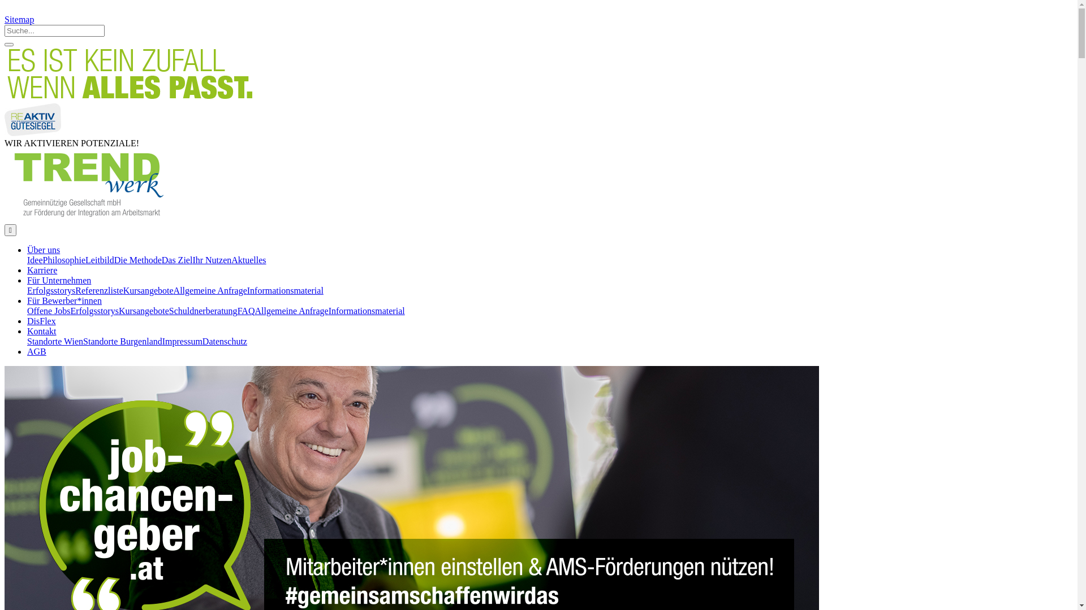 Image resolution: width=1086 pixels, height=610 pixels. Describe the element at coordinates (367, 311) in the screenshot. I see `Informationsmaterial` at that location.